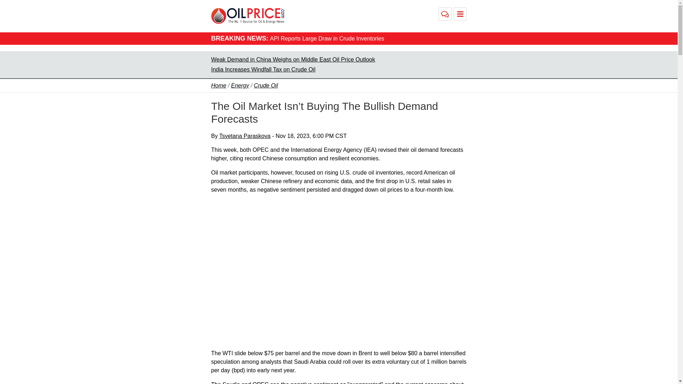 This screenshot has height=384, width=683. What do you see at coordinates (327, 38) in the screenshot?
I see `API Reports Large Draw in Crude Inventories` at bounding box center [327, 38].